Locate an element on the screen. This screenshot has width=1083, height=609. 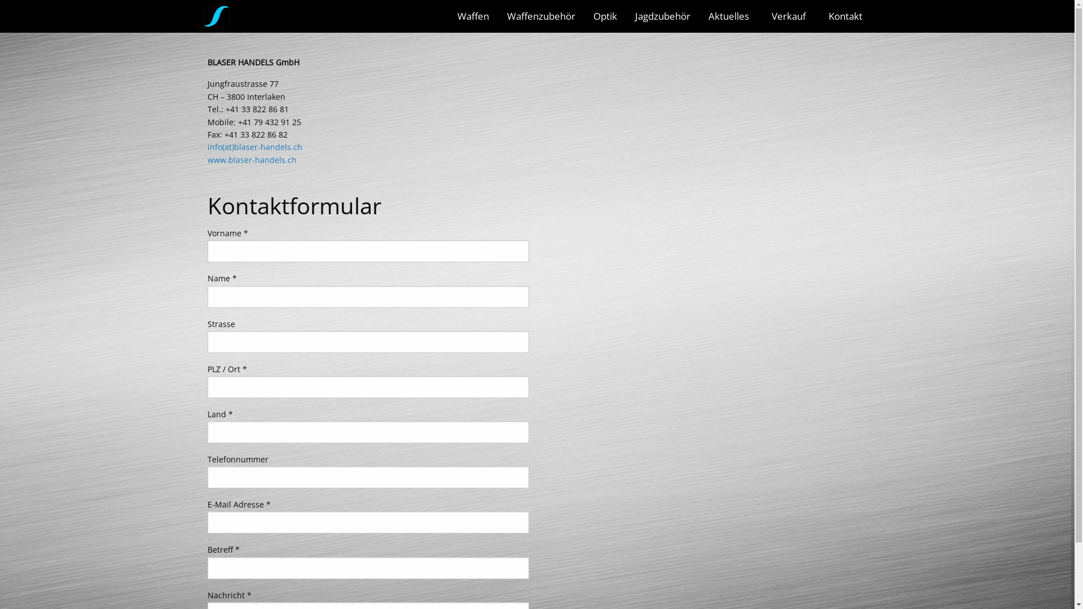
Aktuelles is located at coordinates (731, 16).